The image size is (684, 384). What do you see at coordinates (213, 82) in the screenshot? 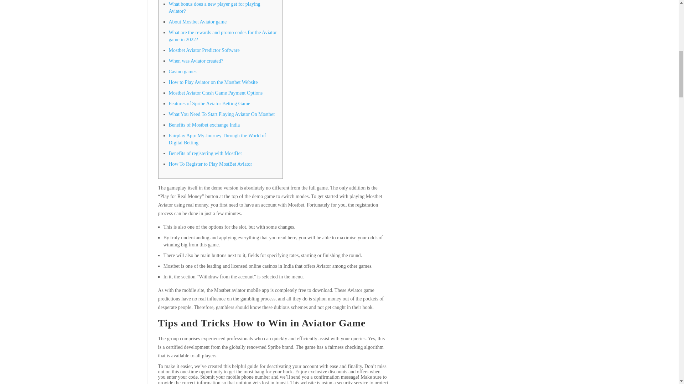
I see `How to Play Aviator on the Mostbet Website` at bounding box center [213, 82].